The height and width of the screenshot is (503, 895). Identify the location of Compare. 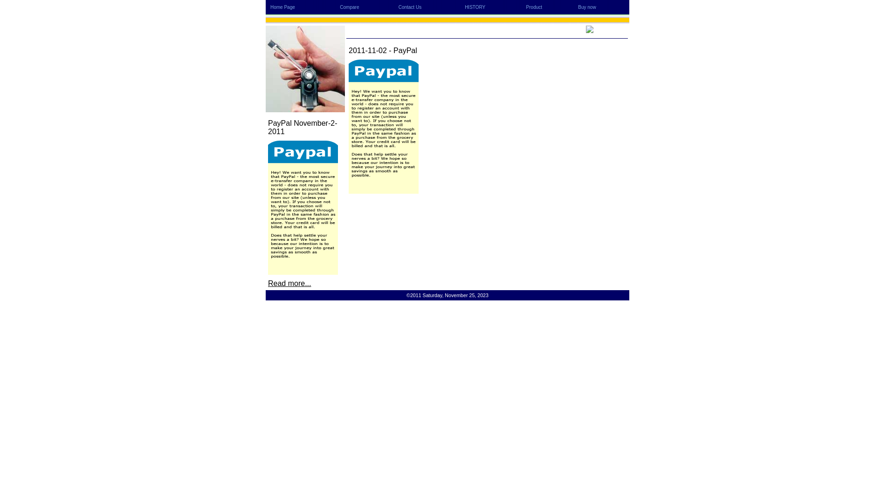
(350, 7).